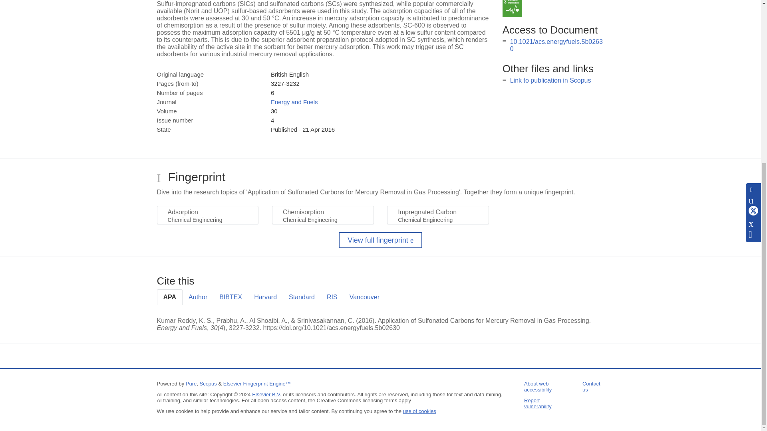 This screenshot has height=431, width=767. What do you see at coordinates (294, 102) in the screenshot?
I see `Energy and Fuels` at bounding box center [294, 102].